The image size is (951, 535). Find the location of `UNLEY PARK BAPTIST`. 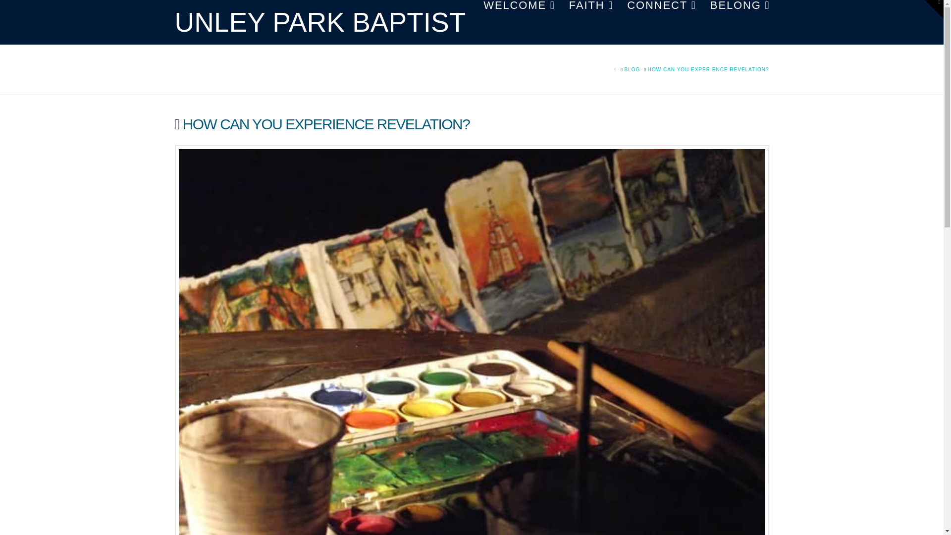

UNLEY PARK BAPTIST is located at coordinates (320, 23).